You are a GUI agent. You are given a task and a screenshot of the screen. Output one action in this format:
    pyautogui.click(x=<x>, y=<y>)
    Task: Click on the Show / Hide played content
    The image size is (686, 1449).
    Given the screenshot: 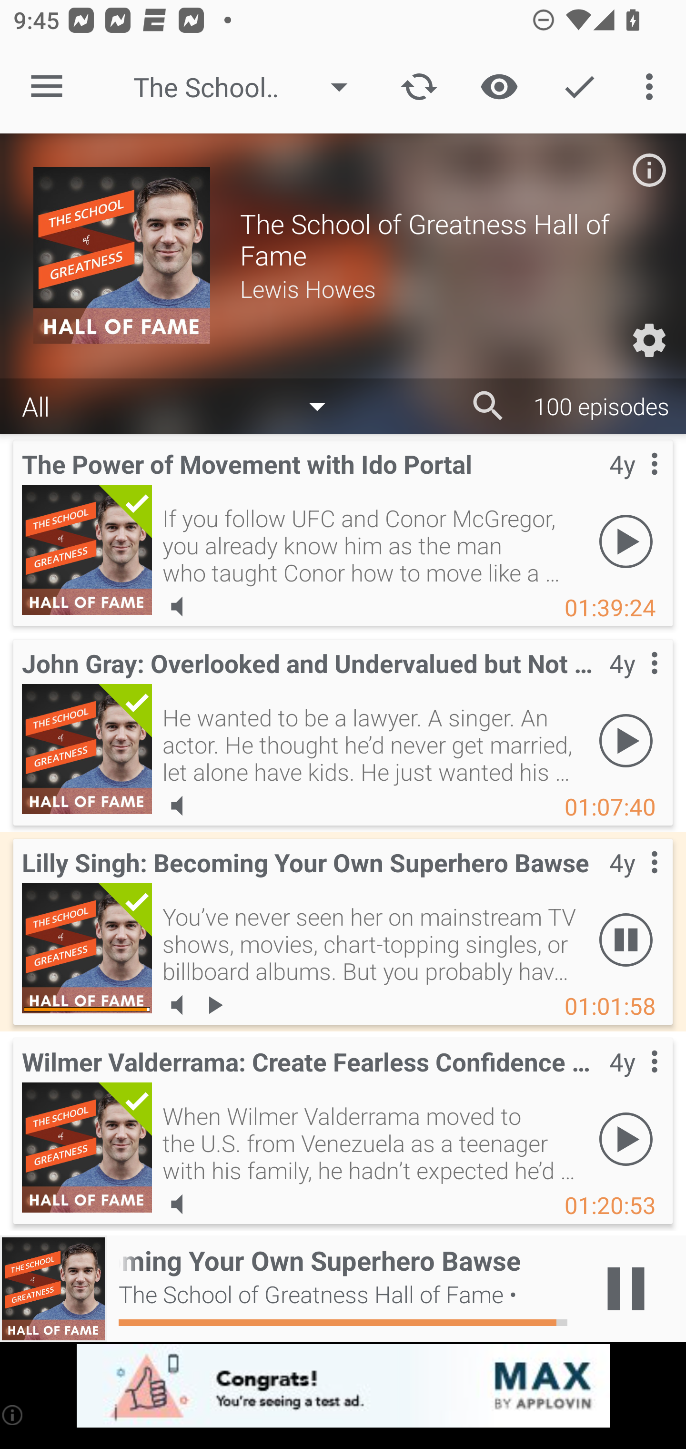 What is the action you would take?
    pyautogui.click(x=499, y=87)
    